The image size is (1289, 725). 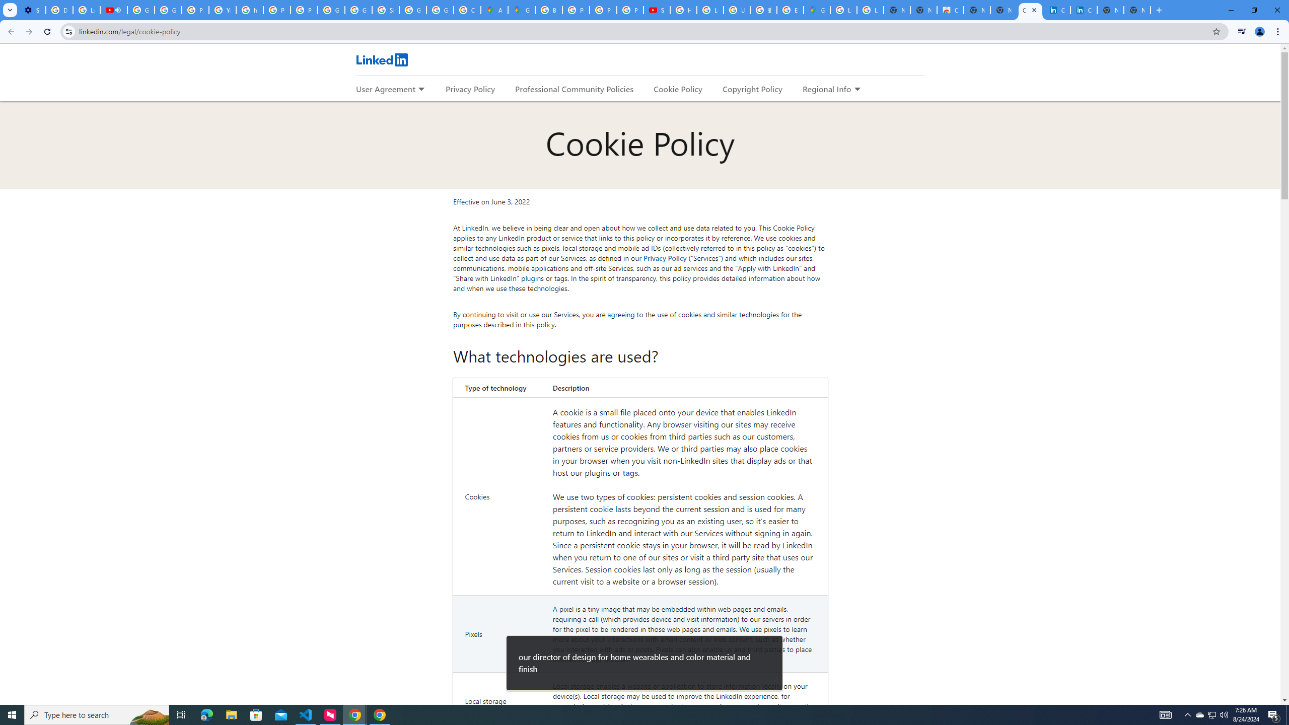 What do you see at coordinates (857, 90) in the screenshot?
I see `Expand to show more links for Regional Info` at bounding box center [857, 90].